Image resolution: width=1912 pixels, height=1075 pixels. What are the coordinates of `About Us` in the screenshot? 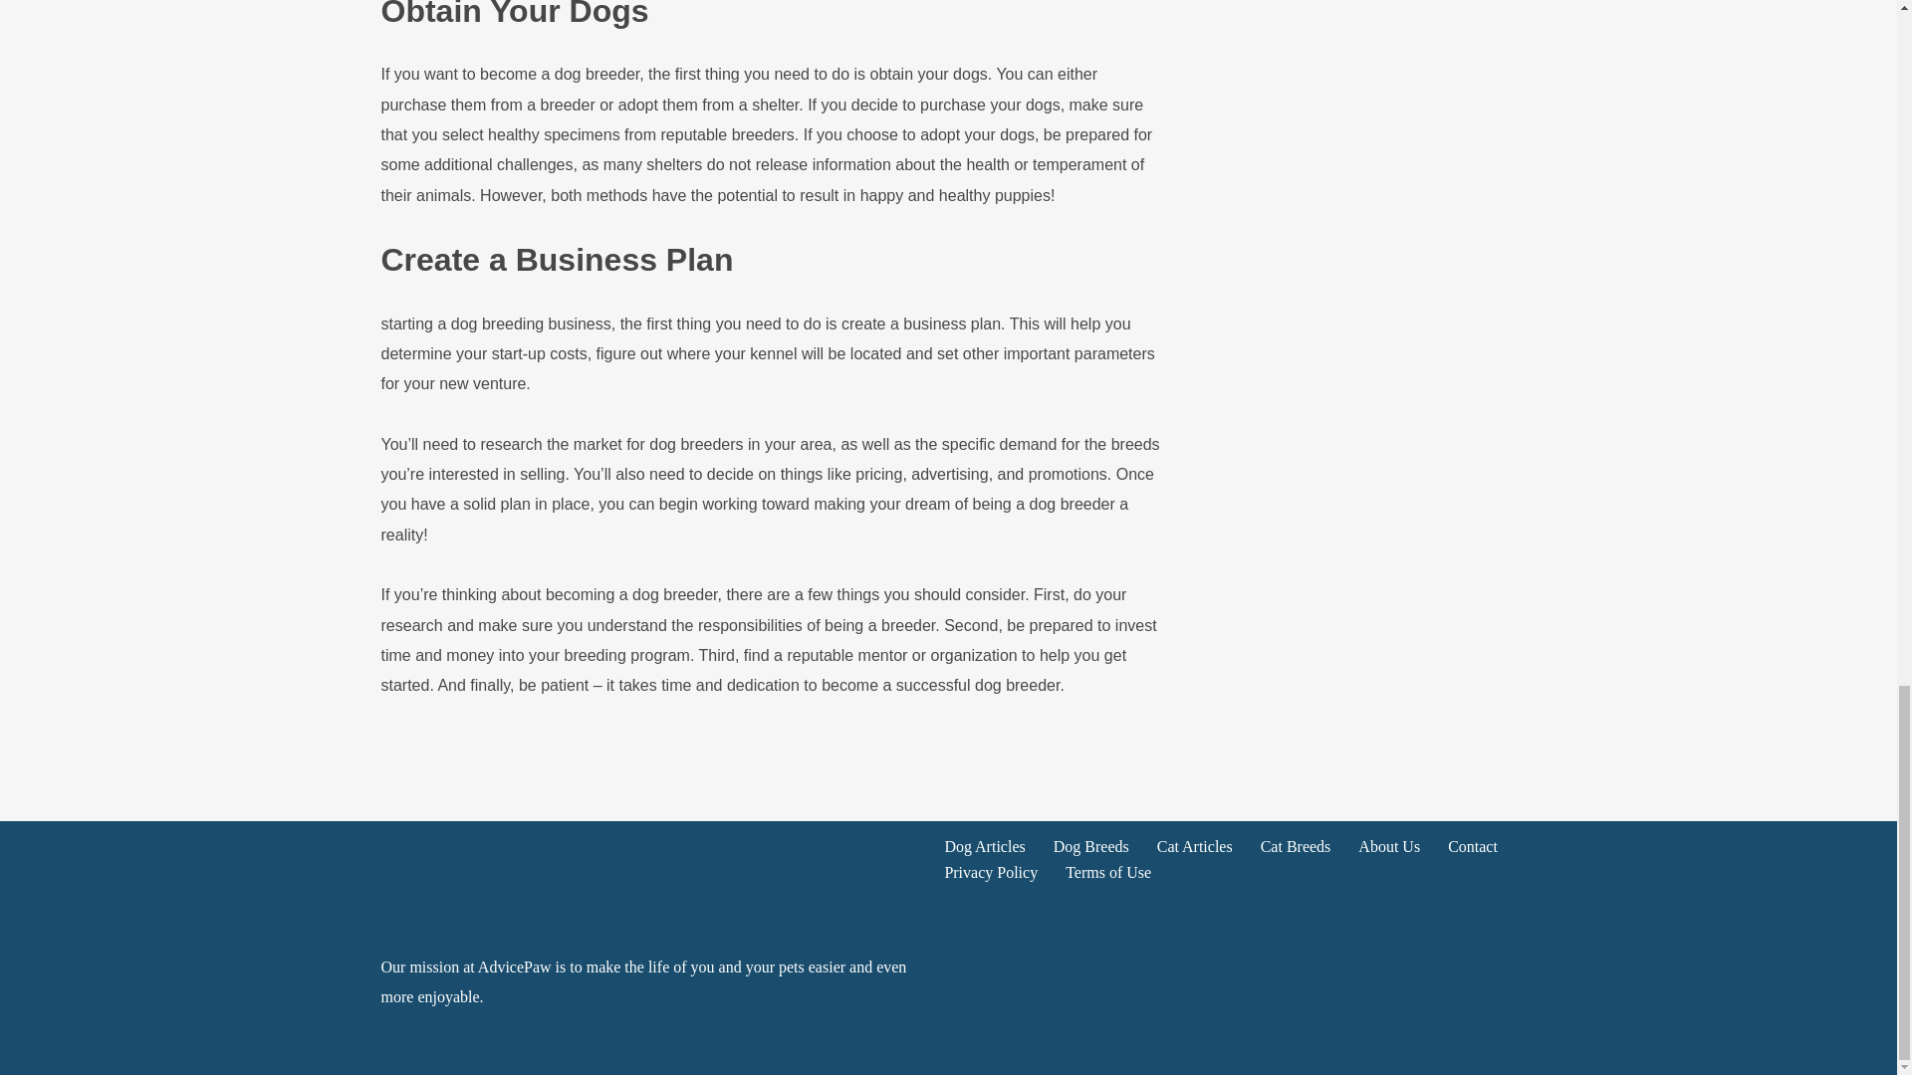 It's located at (1388, 846).